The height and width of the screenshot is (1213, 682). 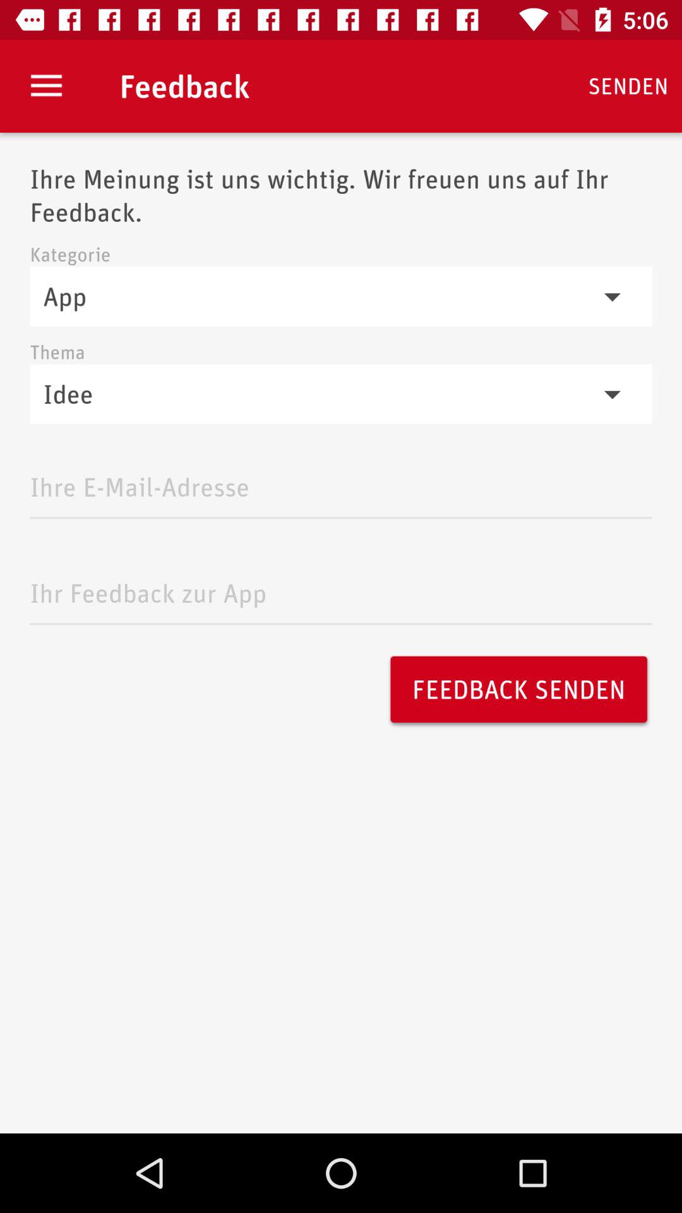 I want to click on comment box for feedback, so click(x=341, y=590).